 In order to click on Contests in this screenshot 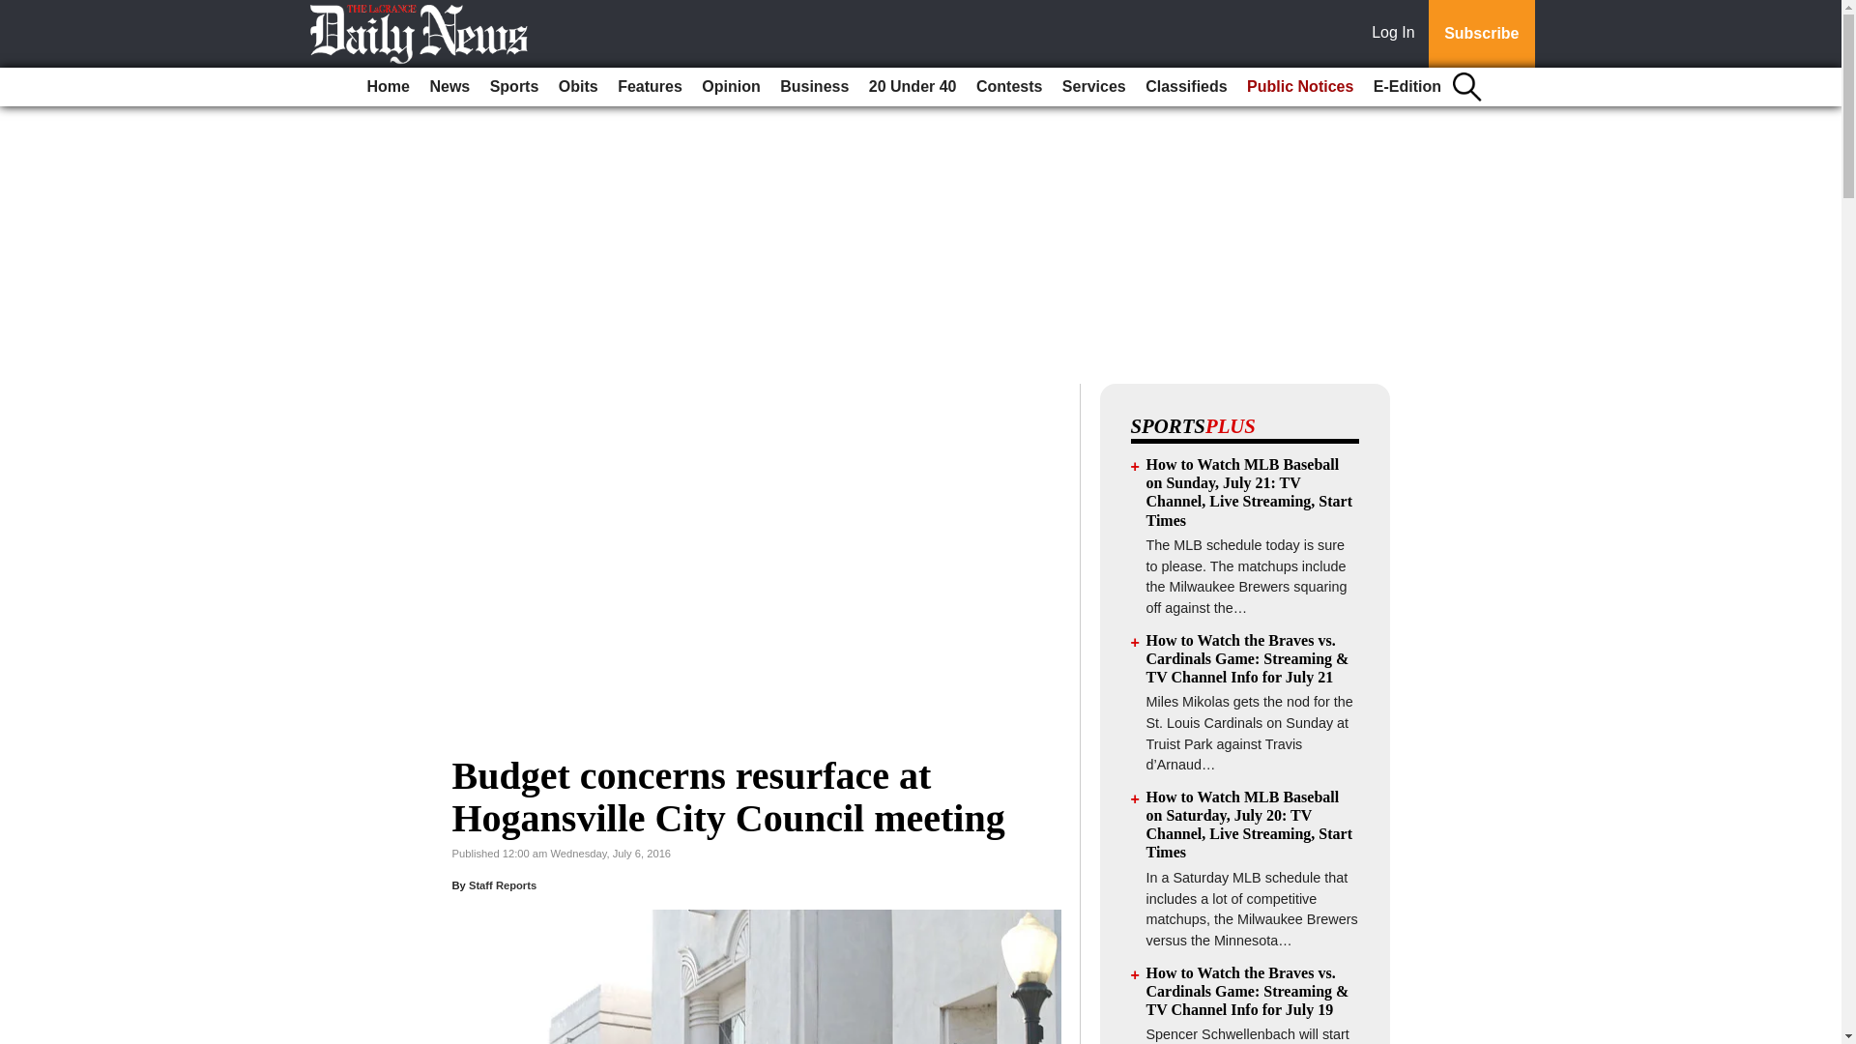, I will do `click(1009, 87)`.